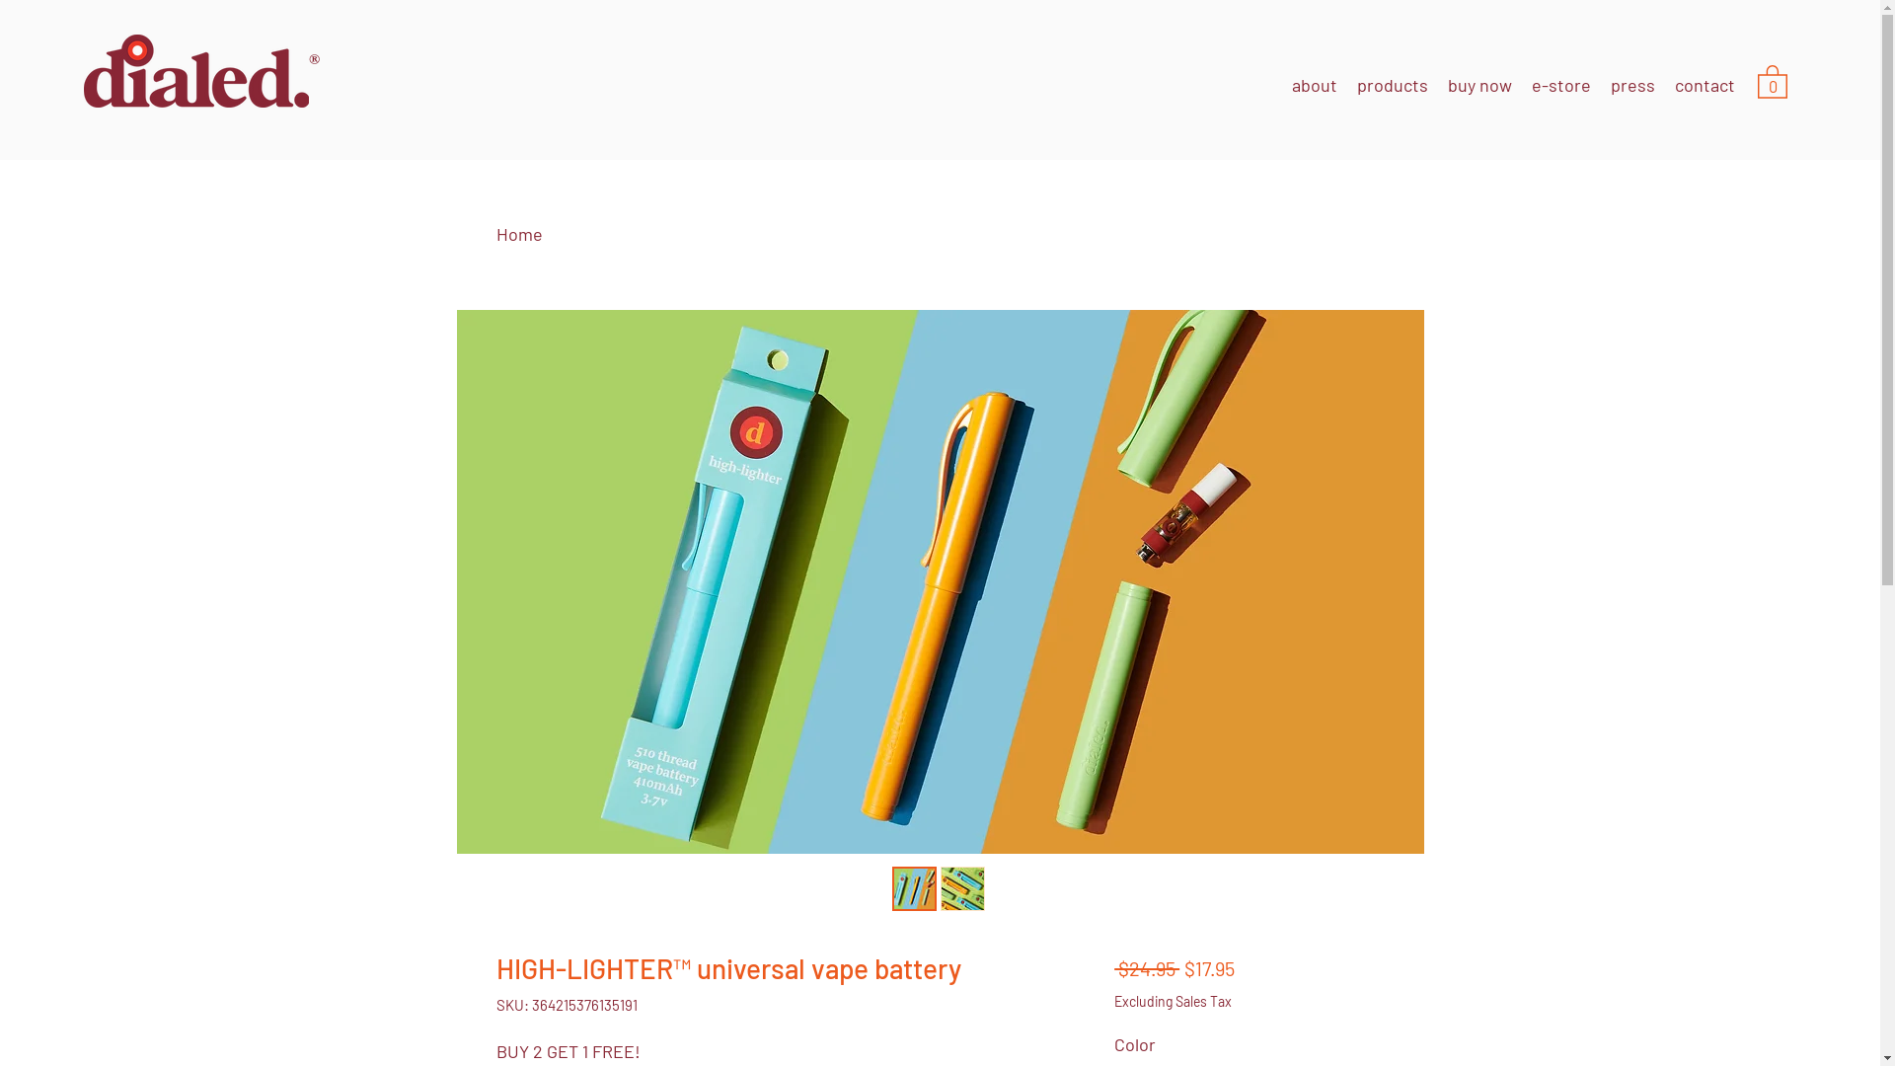 The height and width of the screenshot is (1066, 1895). Describe the element at coordinates (1705, 85) in the screenshot. I see `contact` at that location.